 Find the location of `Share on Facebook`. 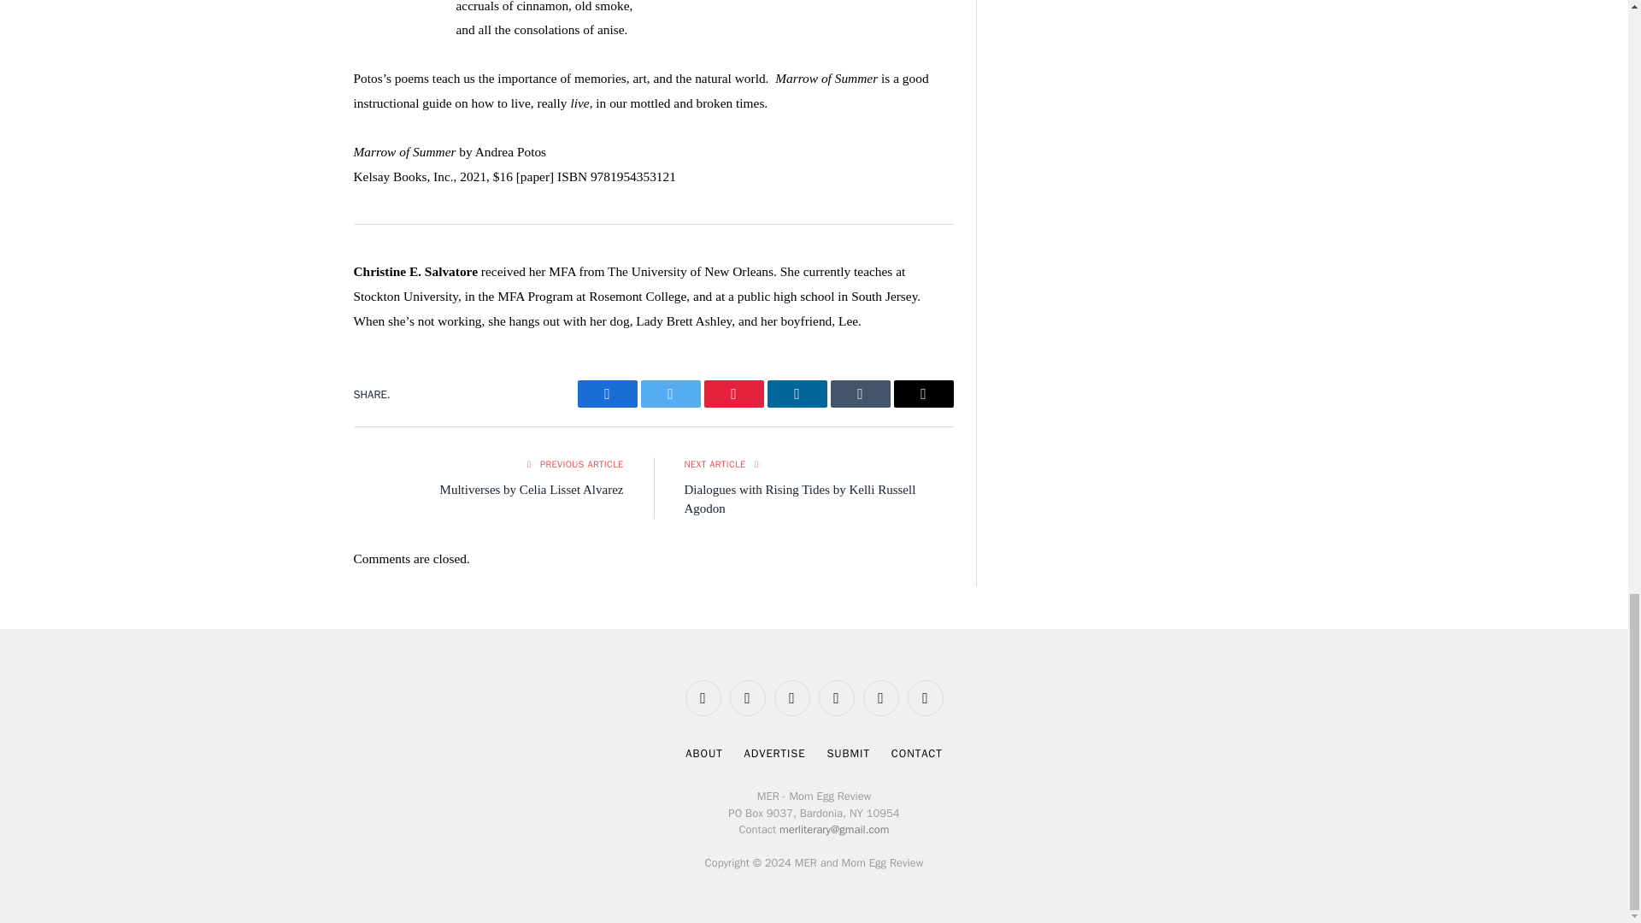

Share on Facebook is located at coordinates (607, 393).